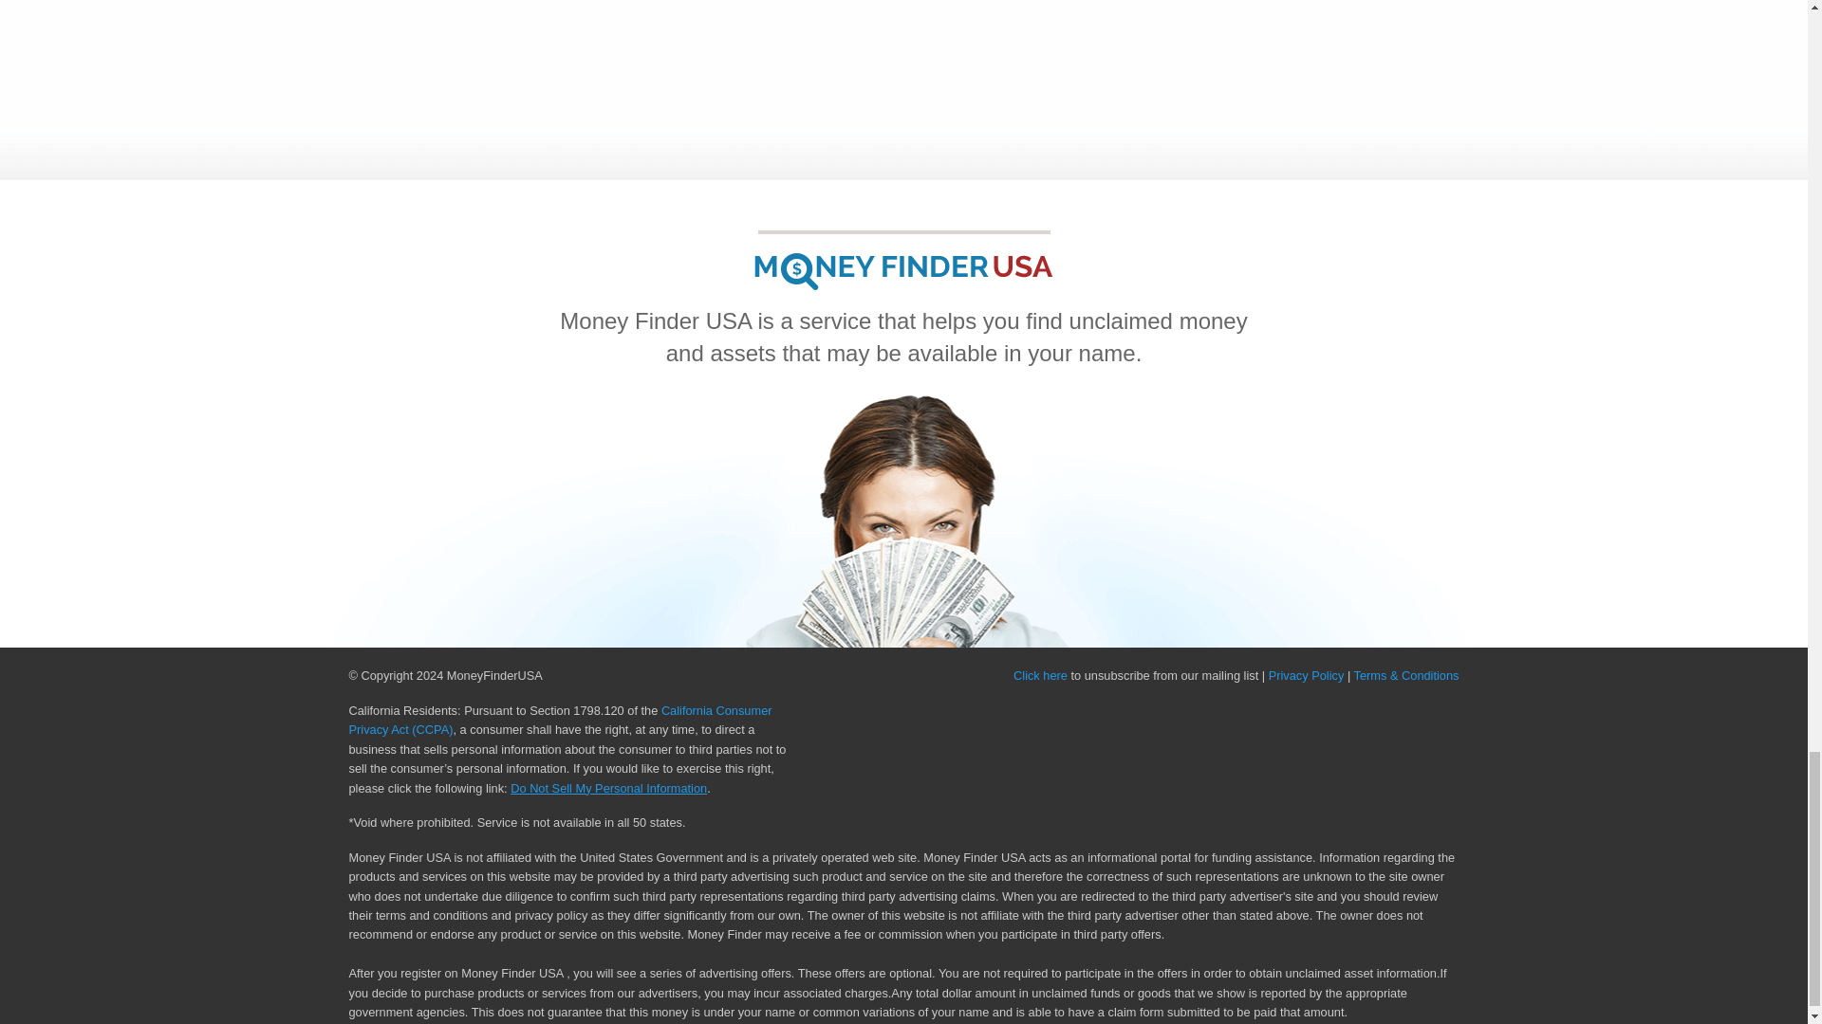 The height and width of the screenshot is (1024, 1822). Describe the element at coordinates (1040, 675) in the screenshot. I see `Click here` at that location.